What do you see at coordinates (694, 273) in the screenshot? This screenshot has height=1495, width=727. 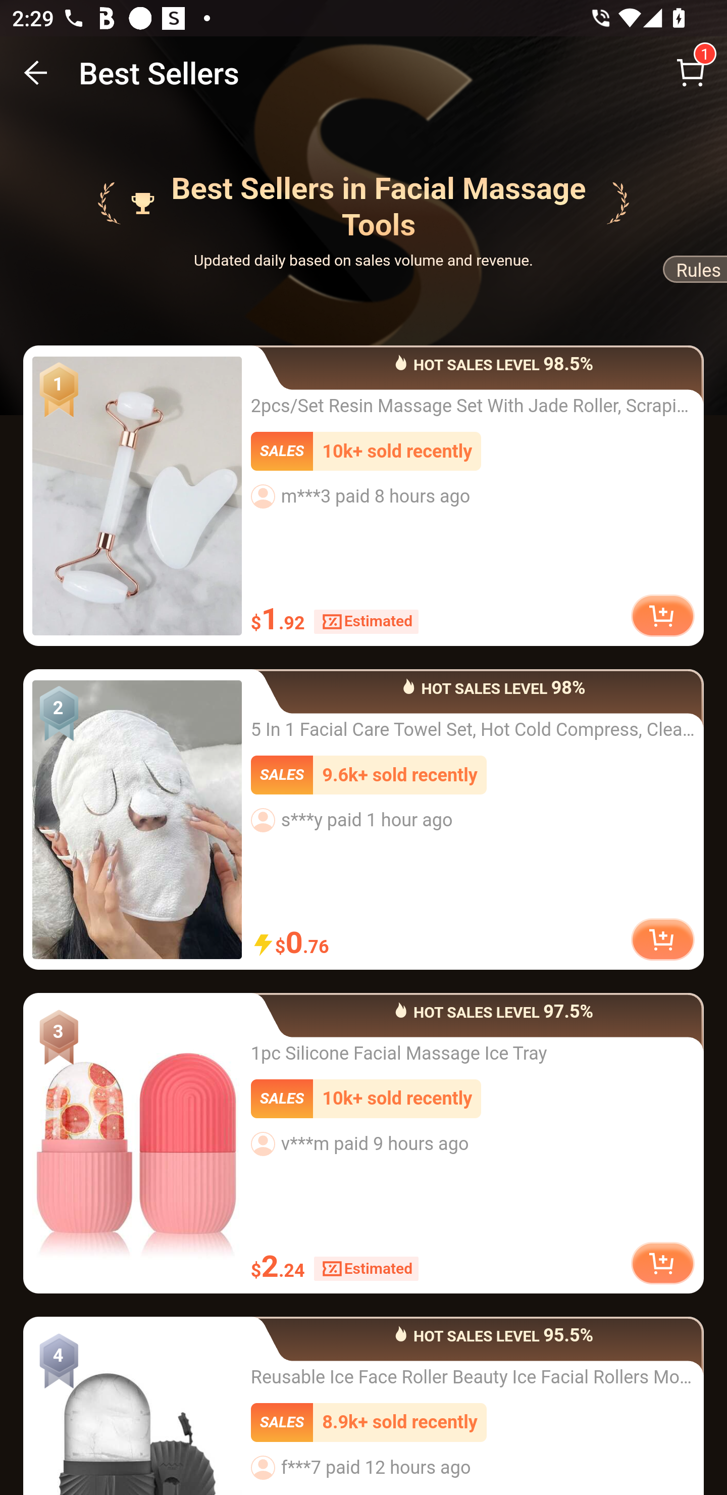 I see `Rules` at bounding box center [694, 273].